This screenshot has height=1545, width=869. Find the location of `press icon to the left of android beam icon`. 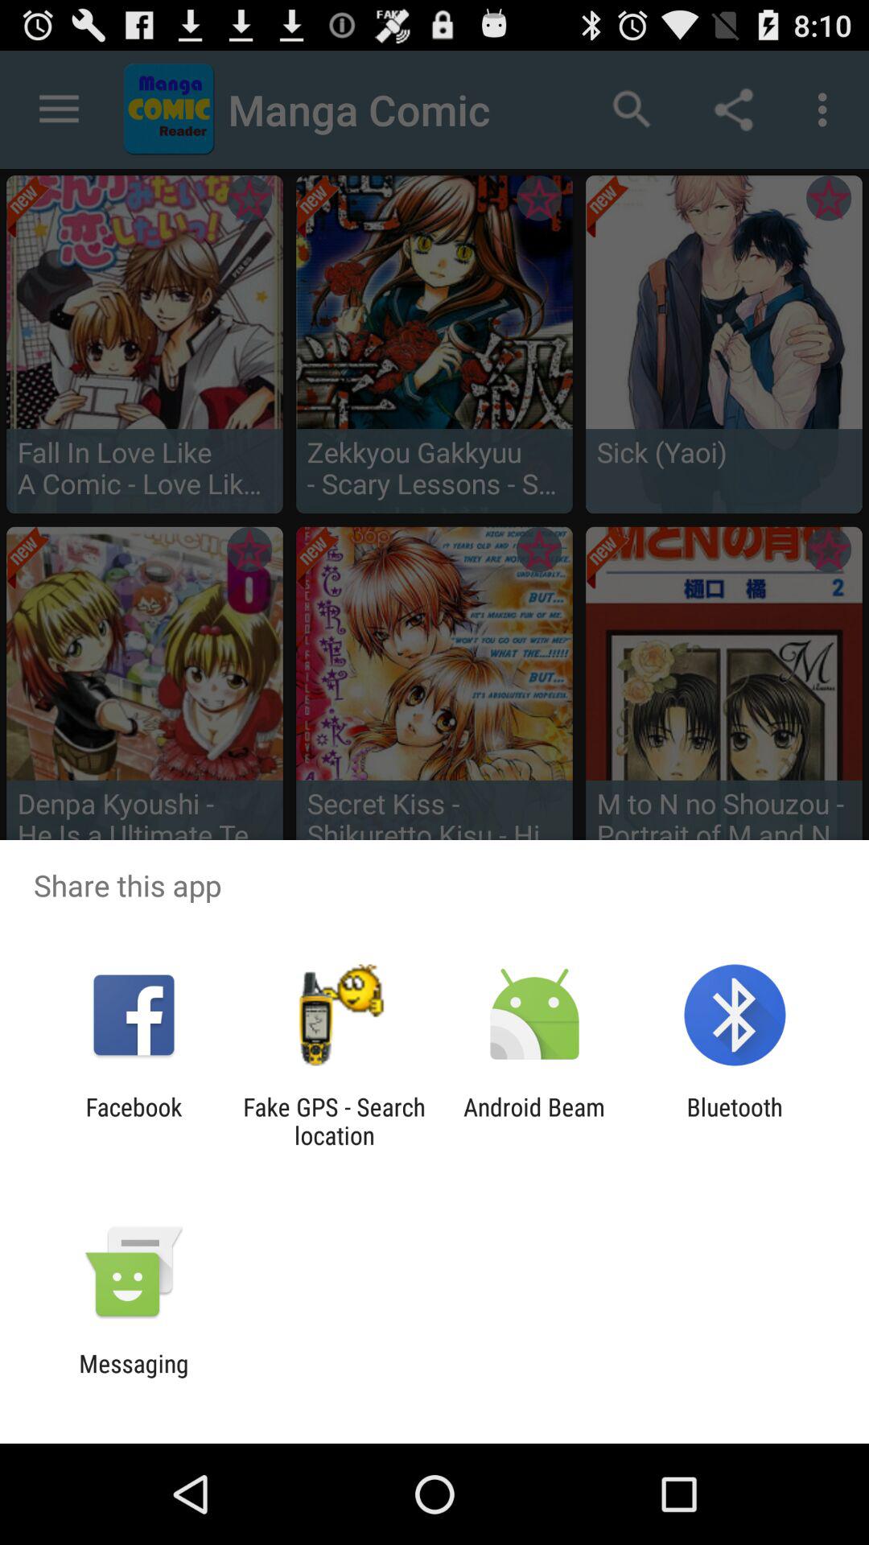

press icon to the left of android beam icon is located at coordinates (334, 1121).